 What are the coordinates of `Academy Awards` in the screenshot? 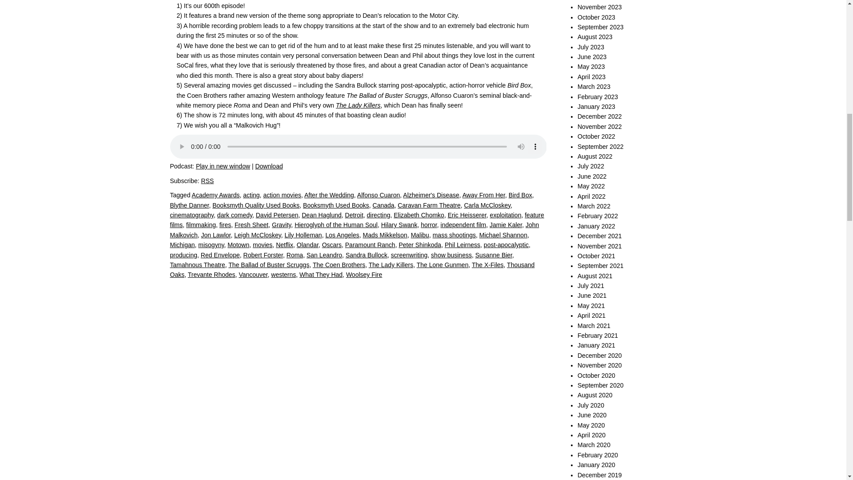 It's located at (216, 195).